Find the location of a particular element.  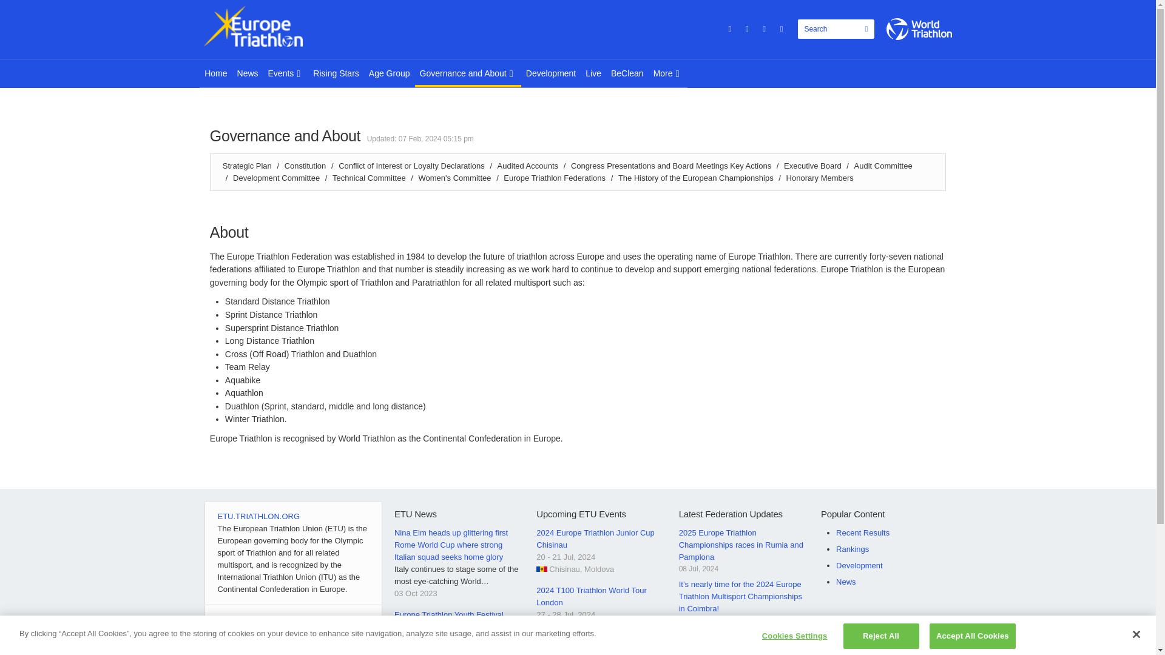

More is located at coordinates (667, 73).